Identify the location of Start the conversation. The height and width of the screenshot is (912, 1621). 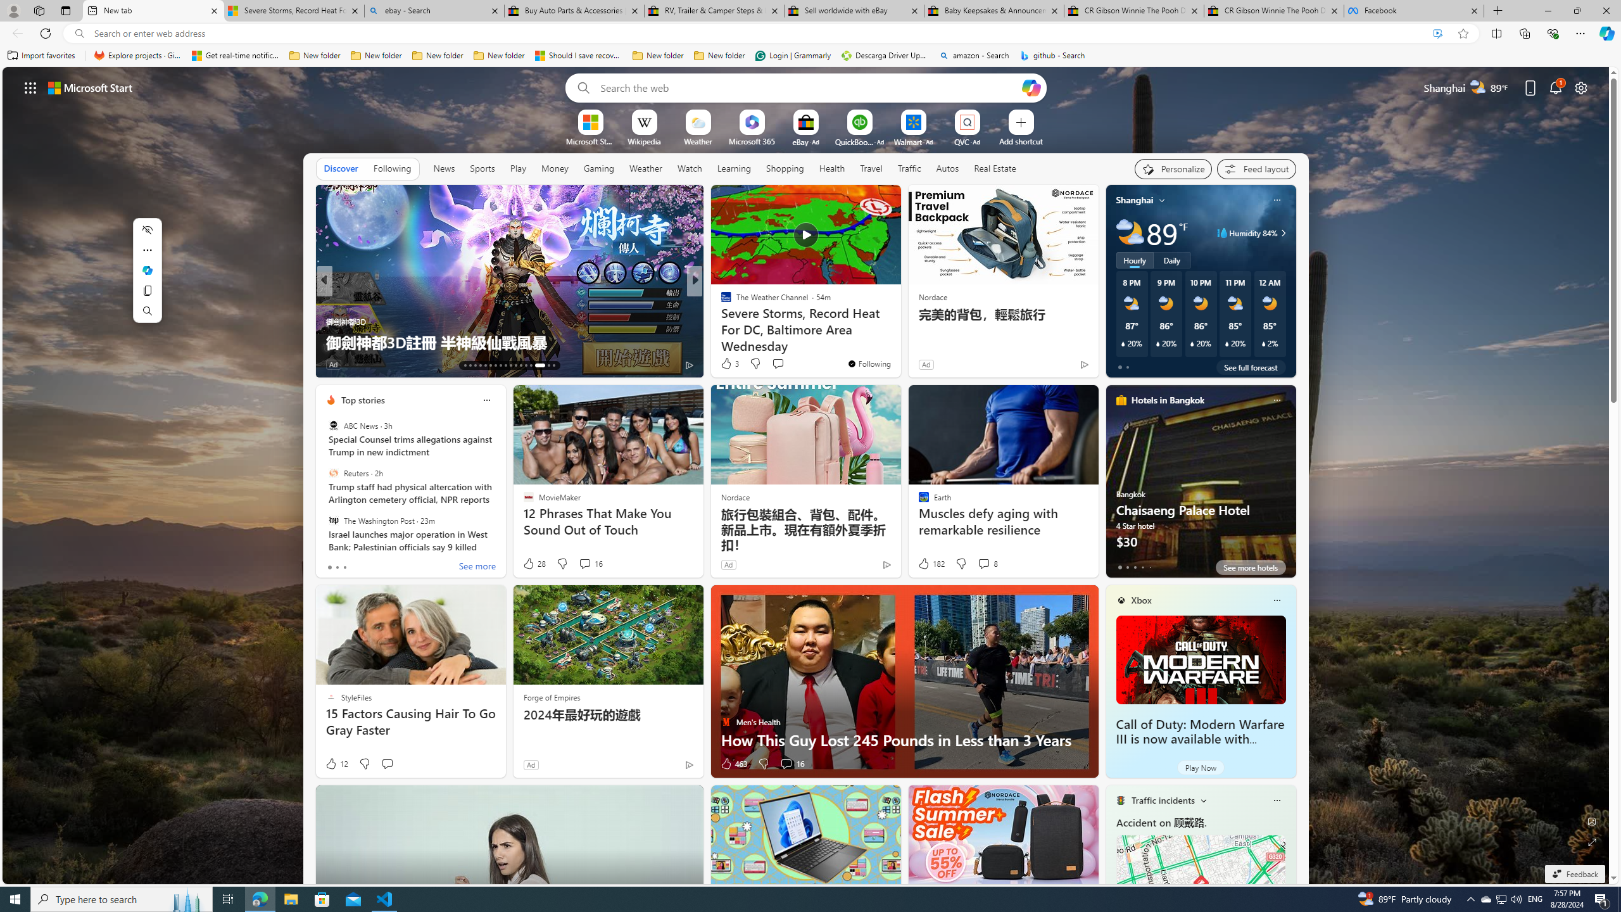
(387, 764).